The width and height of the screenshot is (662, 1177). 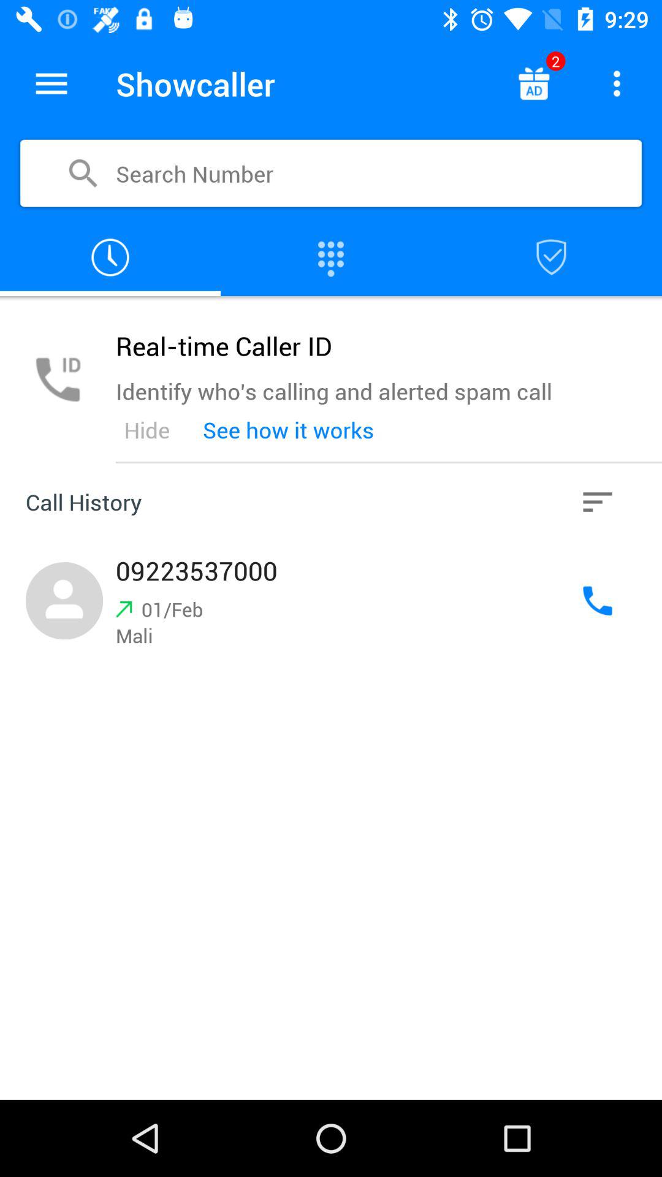 I want to click on show settings or changes, so click(x=617, y=83).